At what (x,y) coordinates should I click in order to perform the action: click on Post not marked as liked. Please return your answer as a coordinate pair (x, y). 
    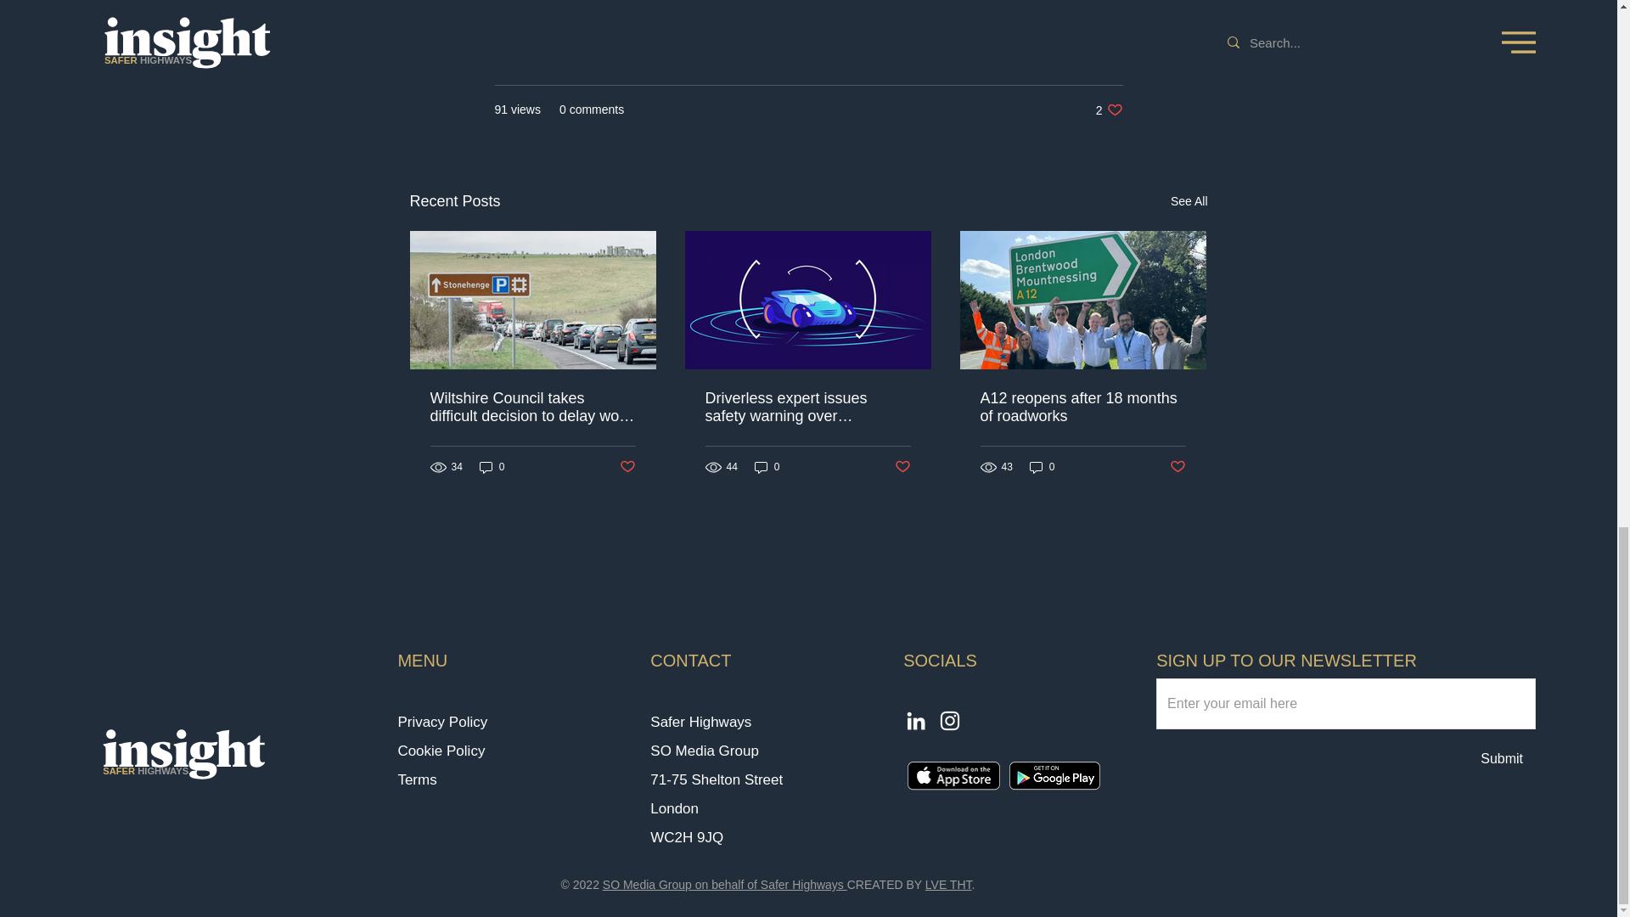
    Looking at the image, I should click on (492, 467).